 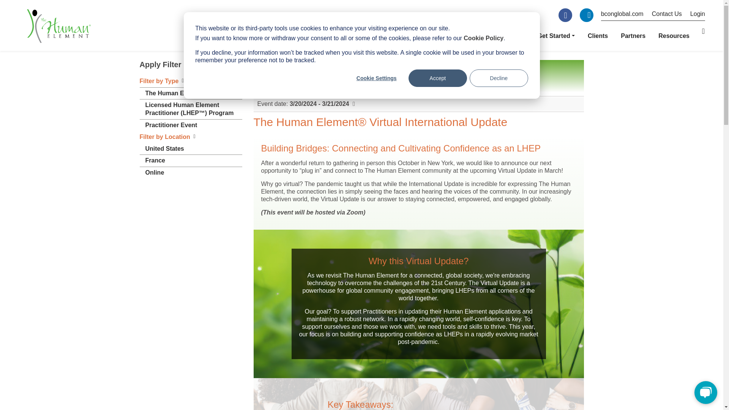 I want to click on United States, so click(x=164, y=149).